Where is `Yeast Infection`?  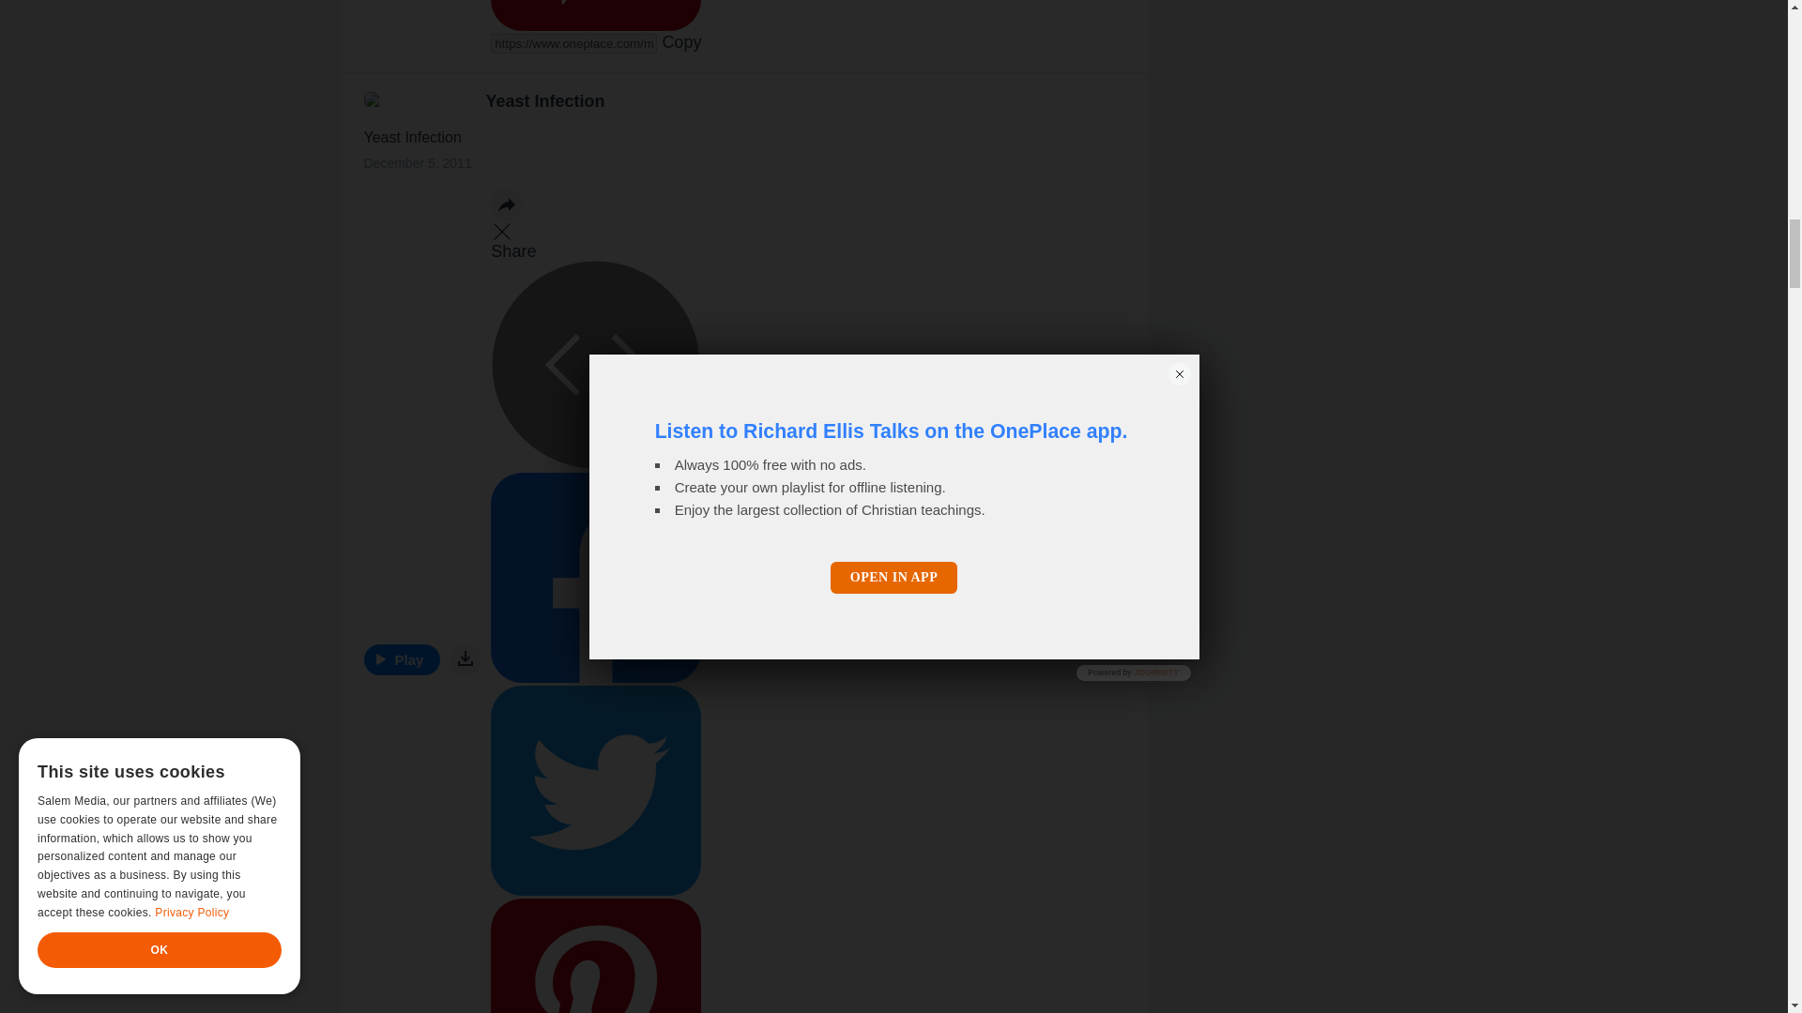 Yeast Infection is located at coordinates (546, 101).